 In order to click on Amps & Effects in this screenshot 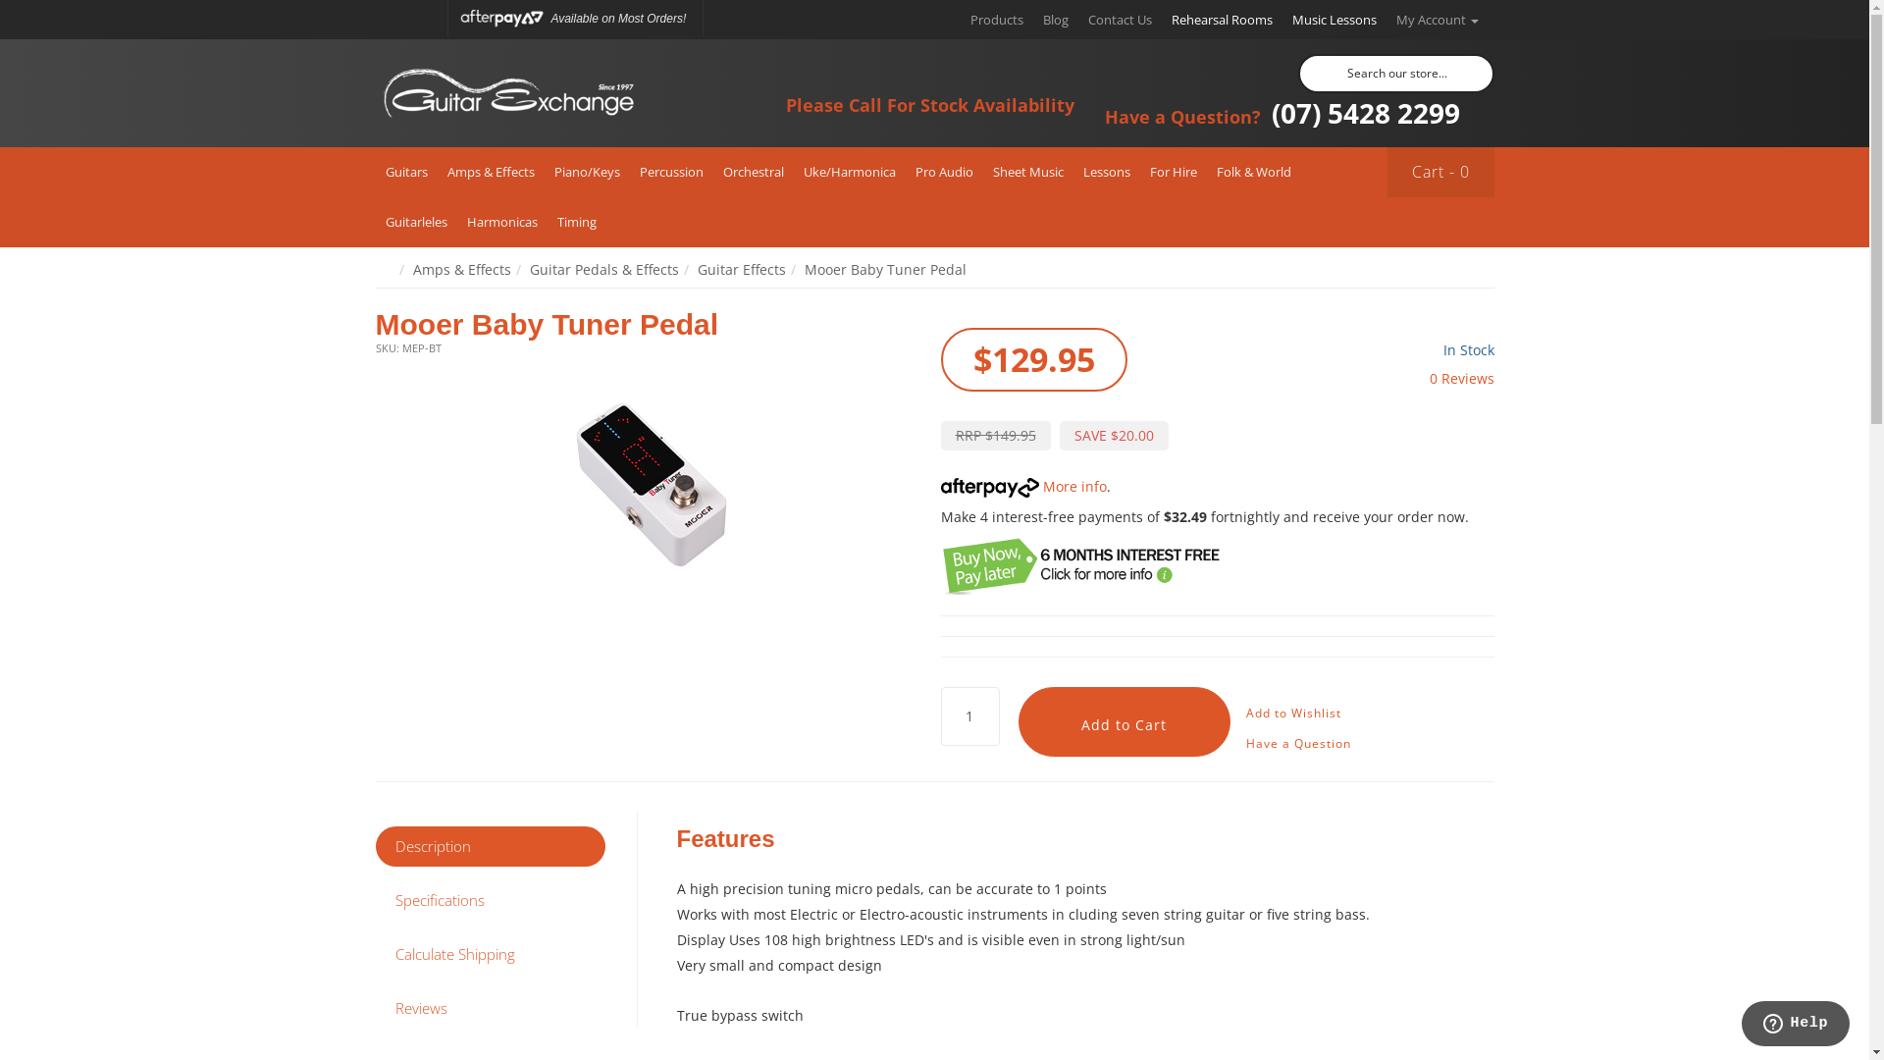, I will do `click(491, 173)`.